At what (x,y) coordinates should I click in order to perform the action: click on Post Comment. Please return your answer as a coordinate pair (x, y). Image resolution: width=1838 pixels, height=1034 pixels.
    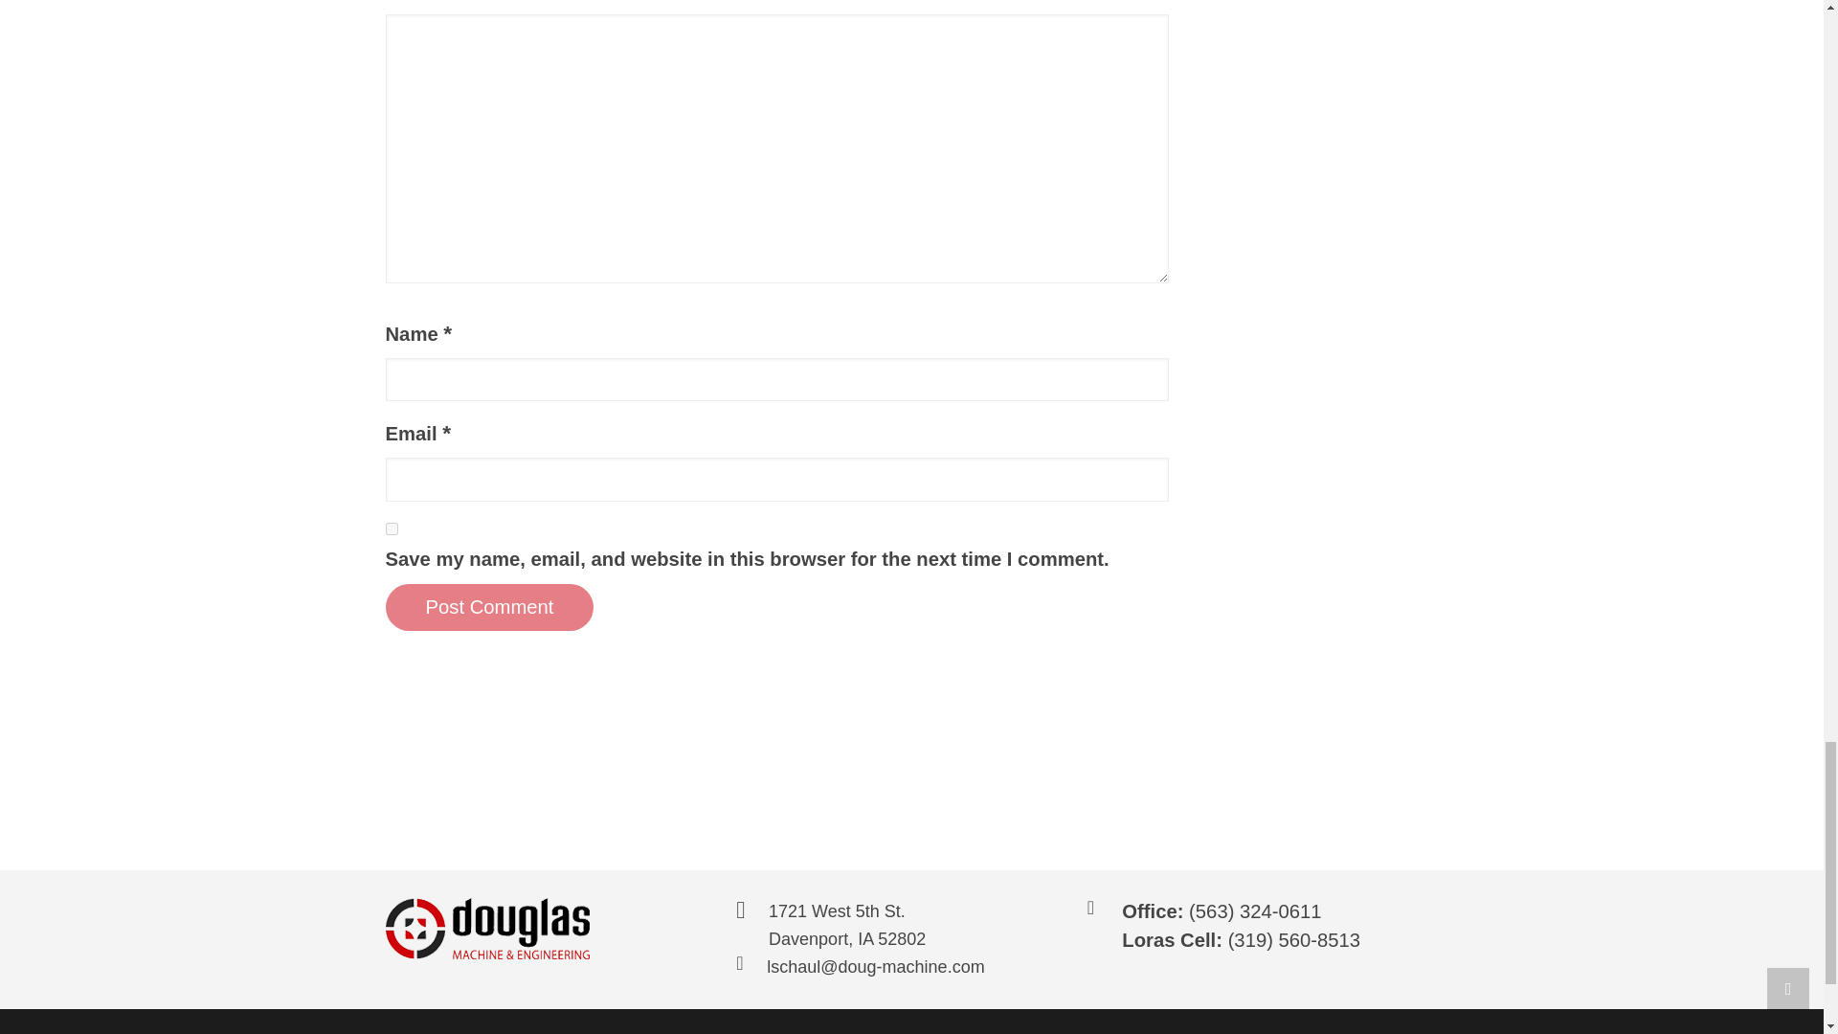
    Looking at the image, I should click on (488, 607).